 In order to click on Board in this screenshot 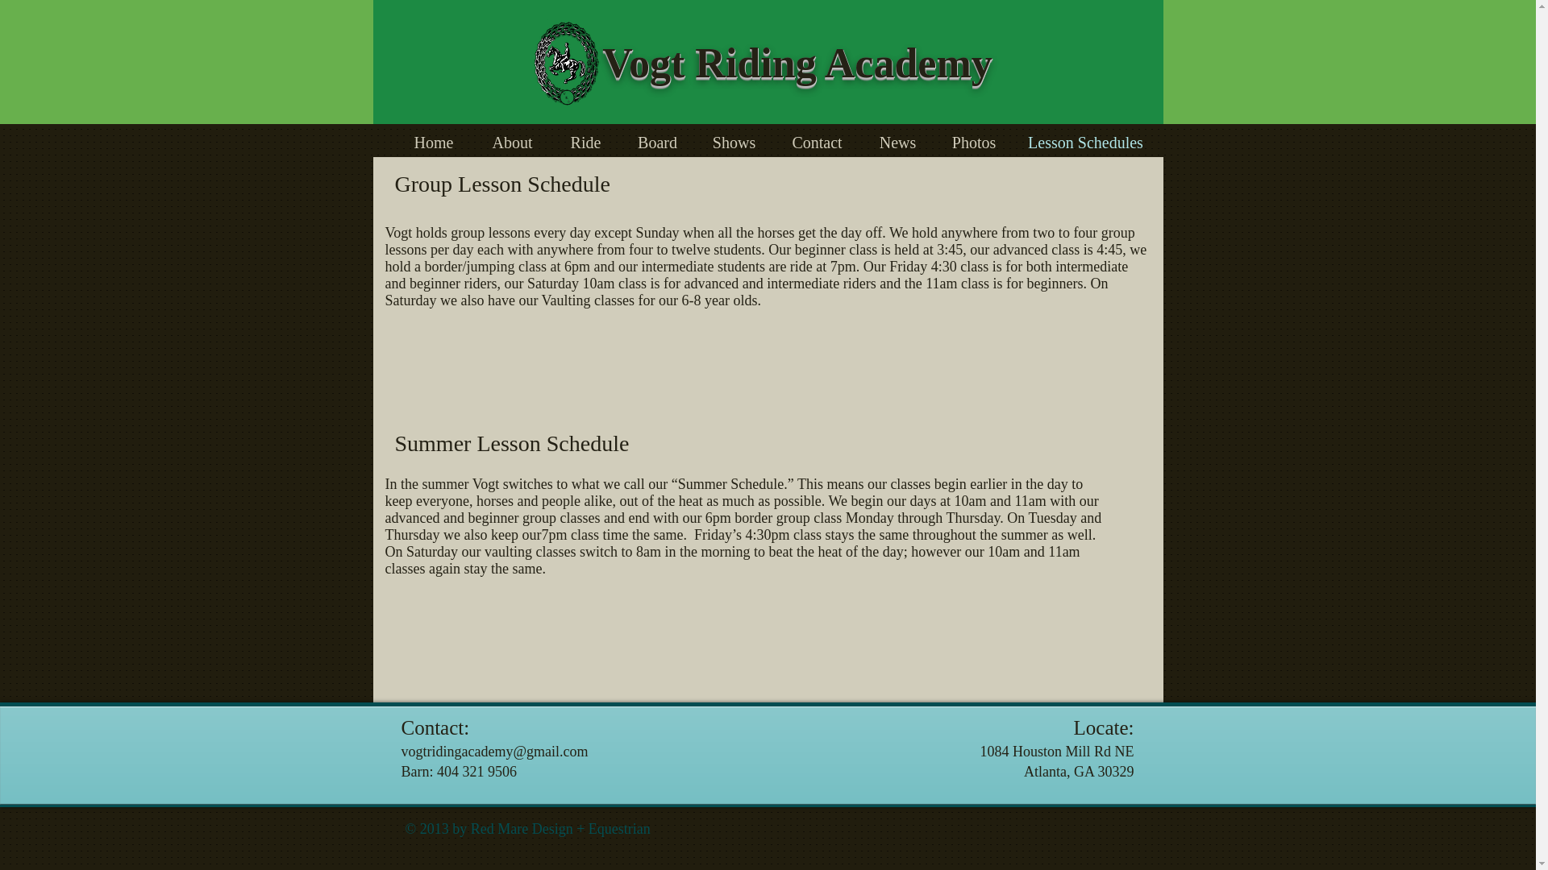, I will do `click(657, 142)`.